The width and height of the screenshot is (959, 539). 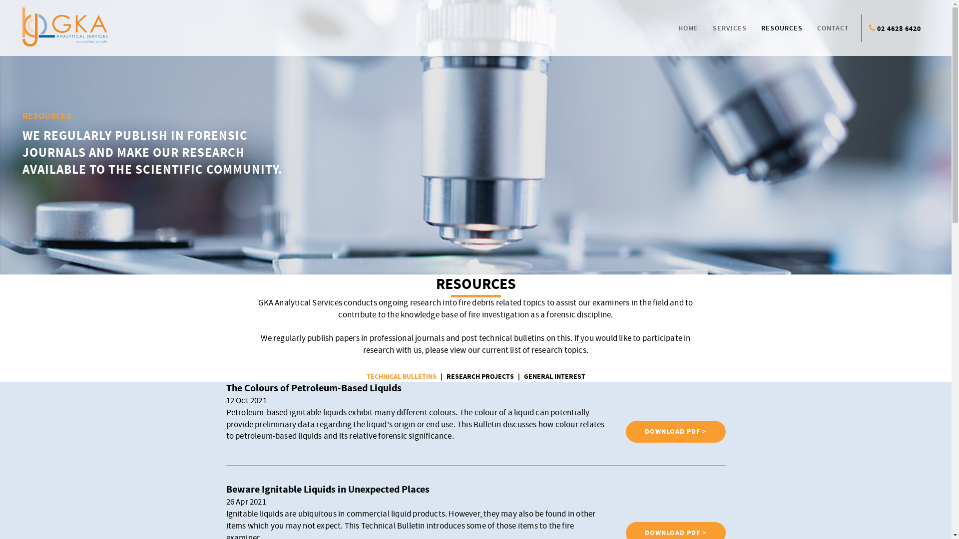 I want to click on HOME, so click(x=688, y=28).